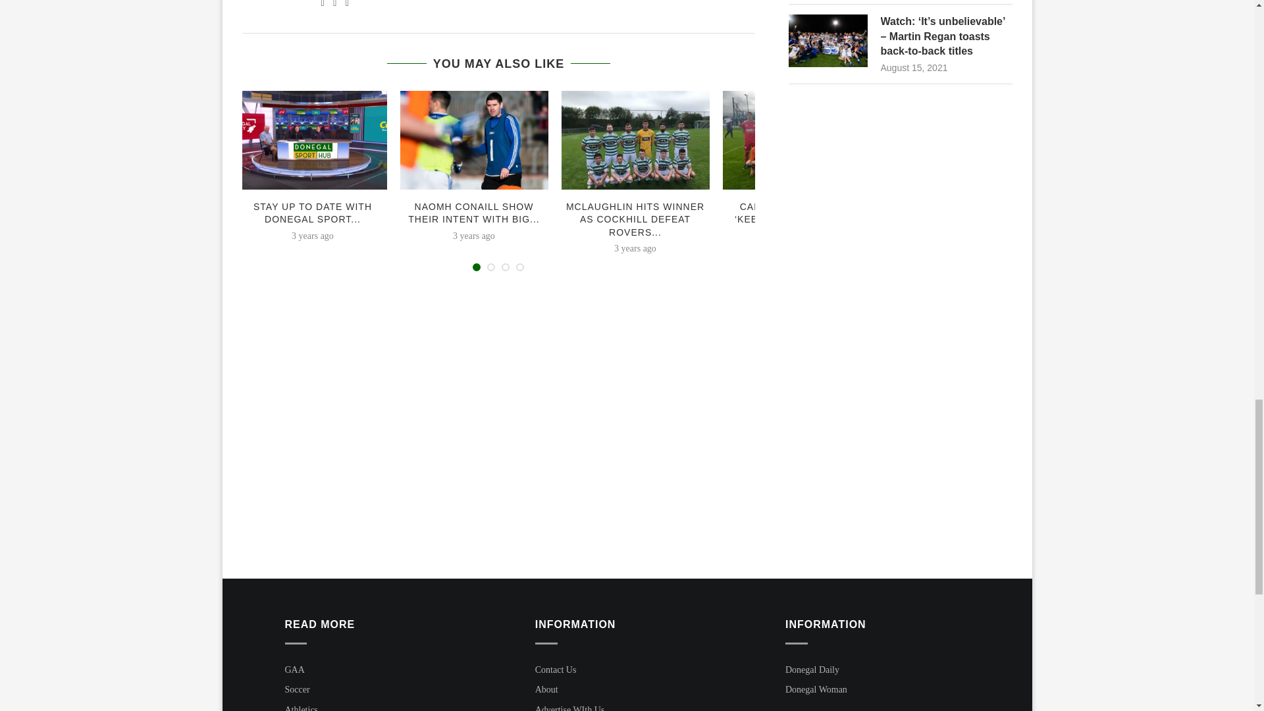  What do you see at coordinates (312, 140) in the screenshot?
I see `Stay up to date with Donegal Sport Hub on Facebook` at bounding box center [312, 140].